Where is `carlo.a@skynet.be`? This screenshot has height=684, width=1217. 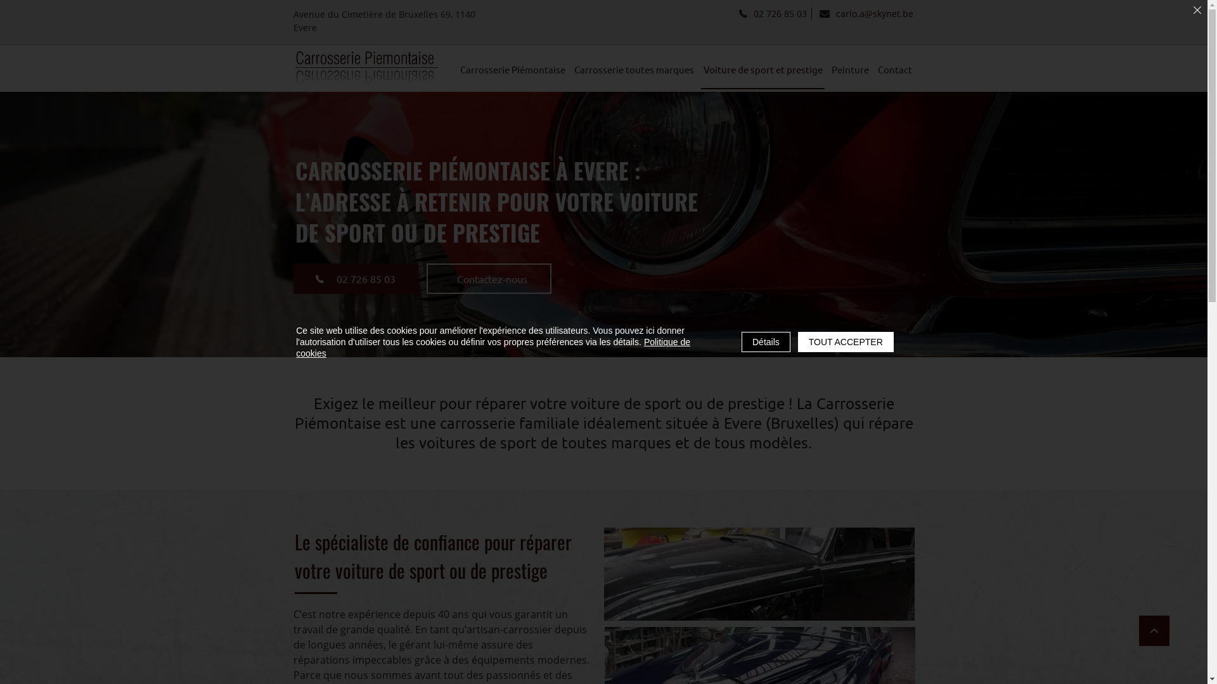
carlo.a@skynet.be is located at coordinates (866, 14).